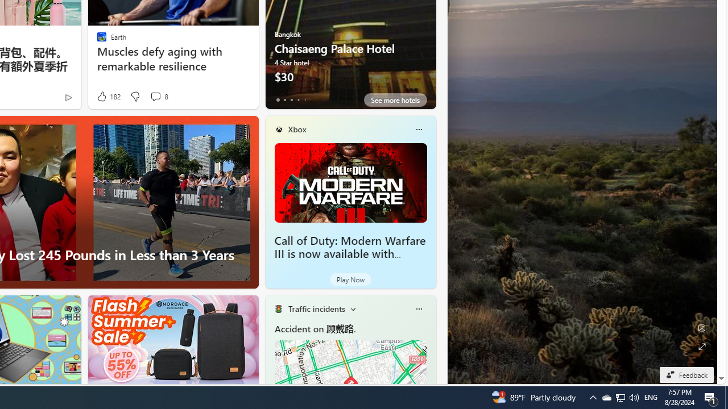  I want to click on Play Now, so click(350, 279).